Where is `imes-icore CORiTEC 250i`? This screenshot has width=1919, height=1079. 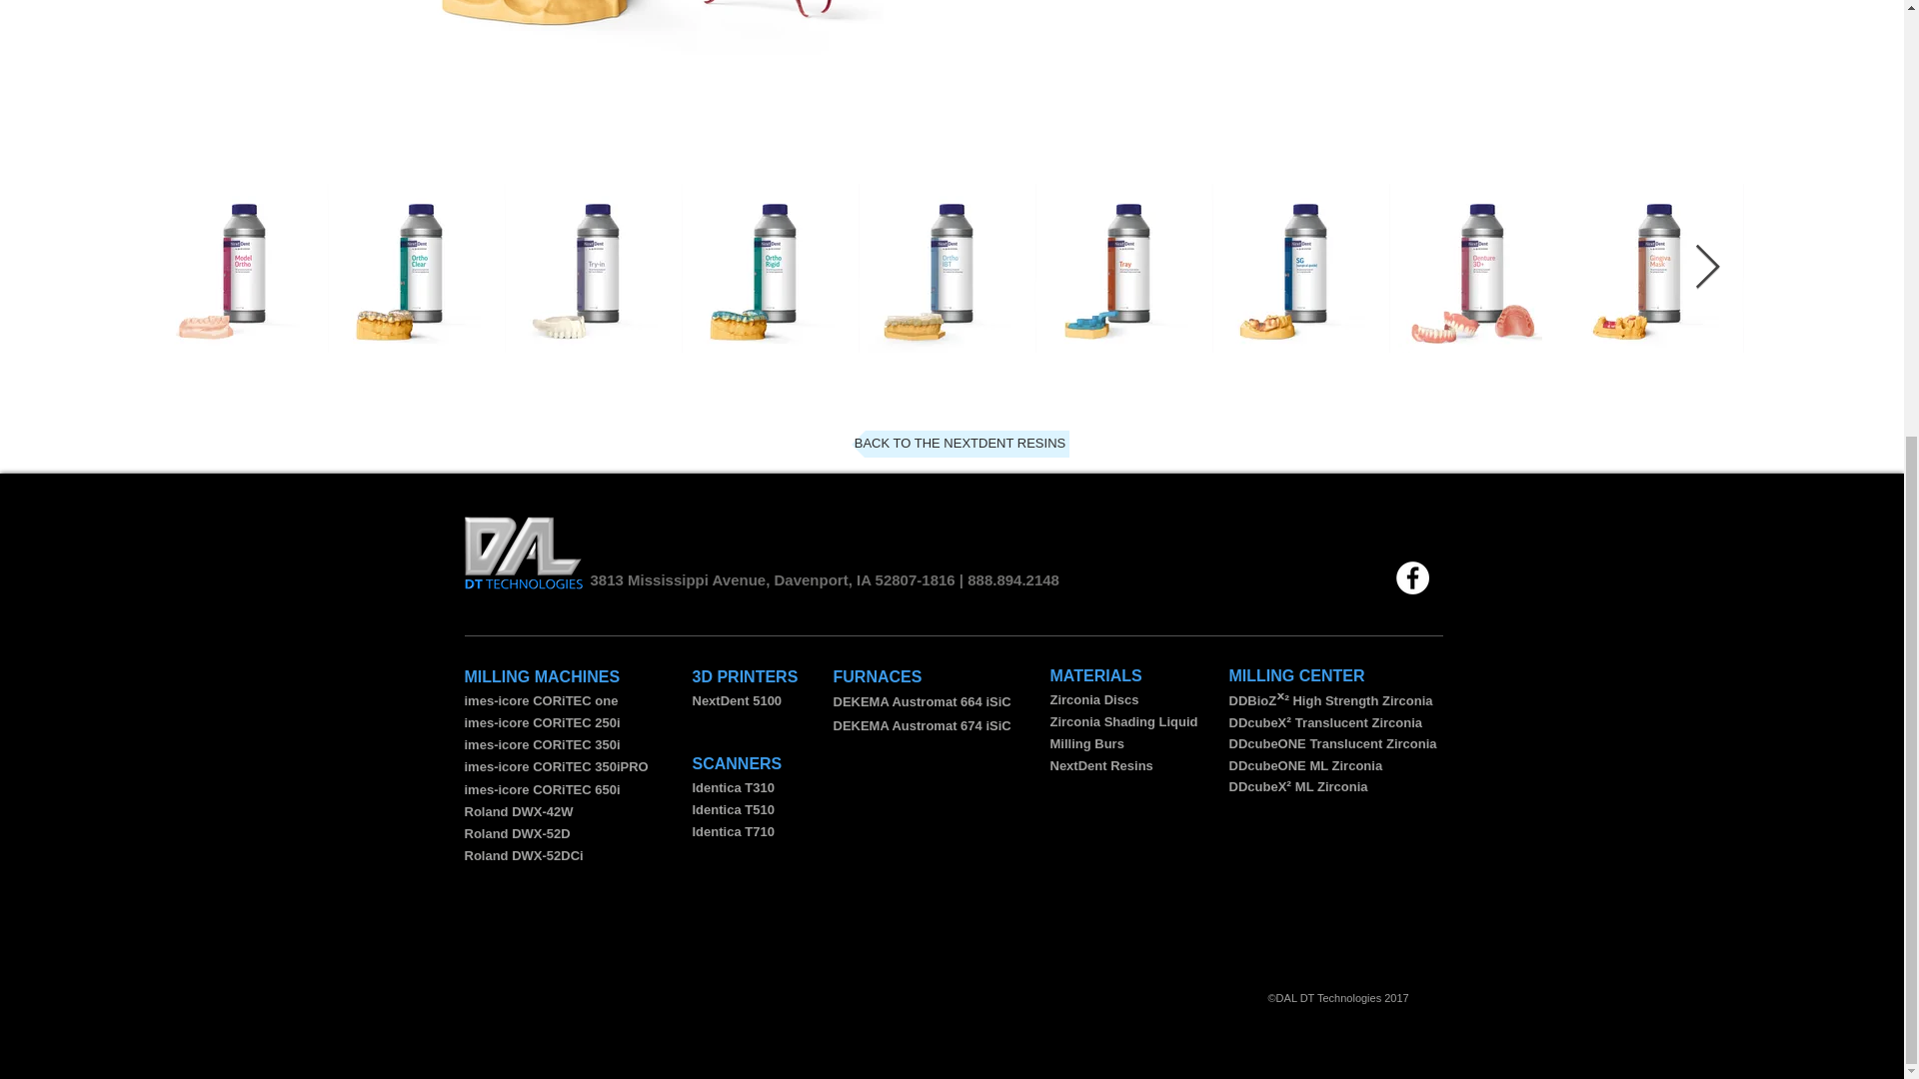 imes-icore CORiTEC 250i is located at coordinates (542, 723).